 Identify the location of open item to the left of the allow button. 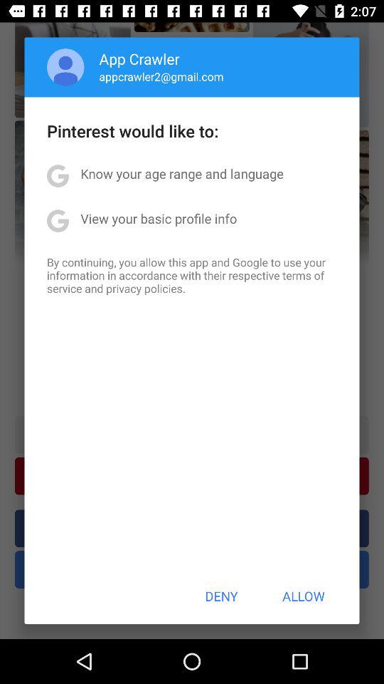
(221, 596).